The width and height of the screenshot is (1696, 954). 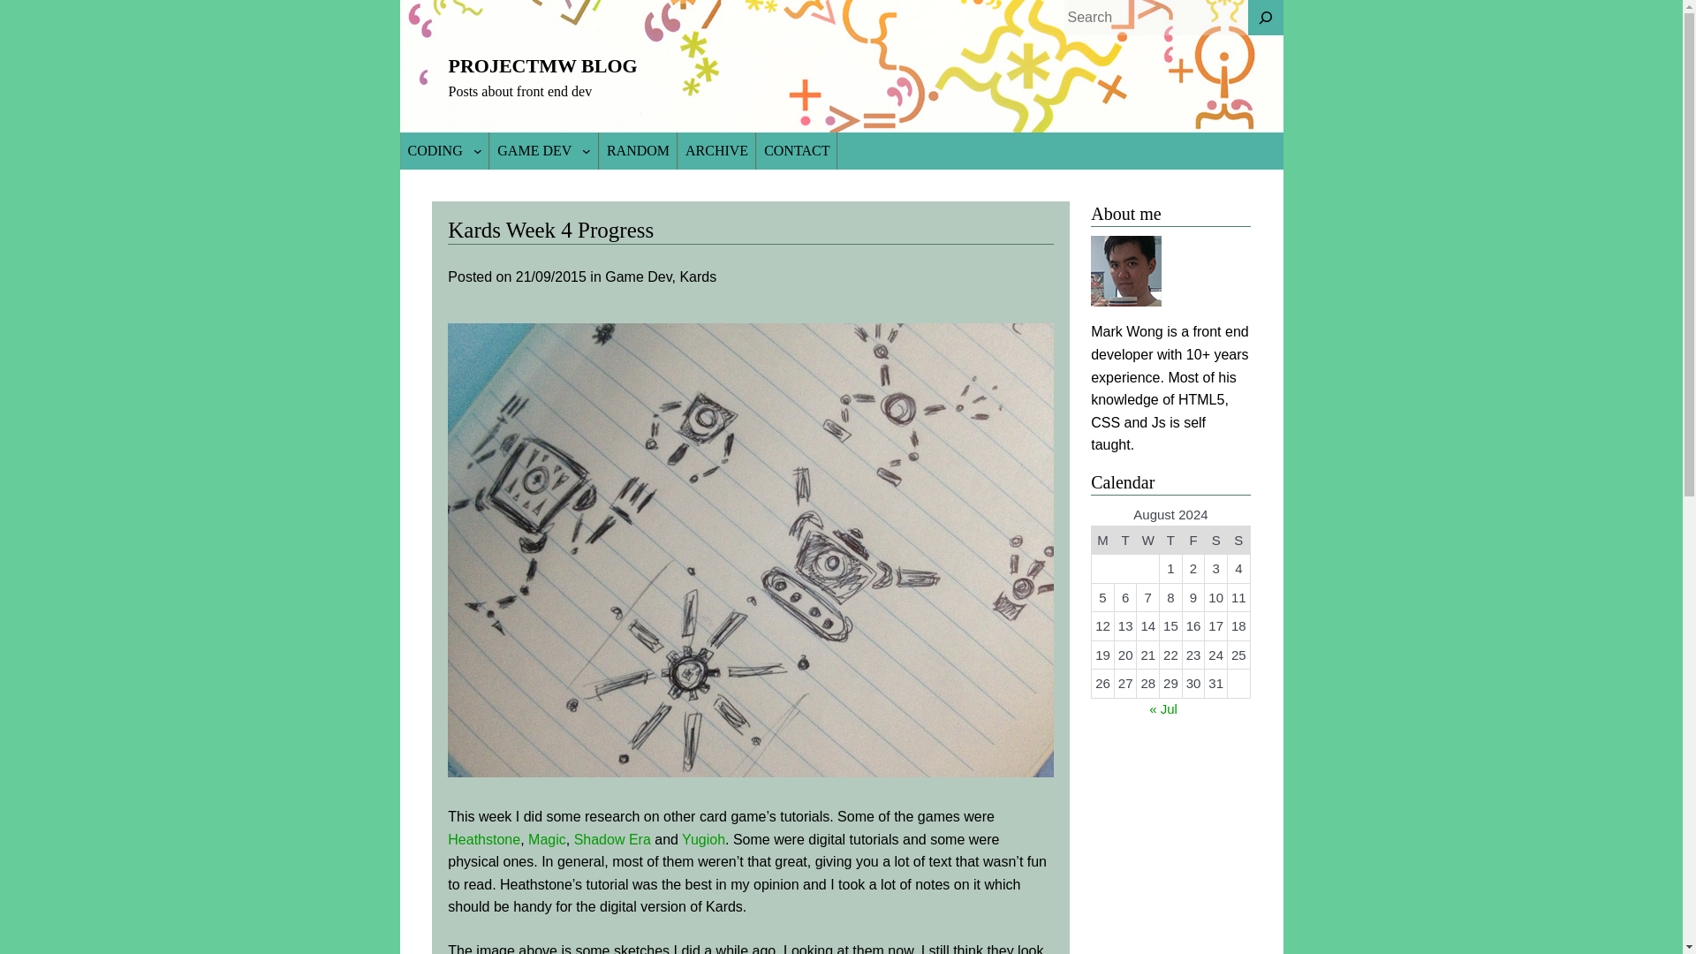 What do you see at coordinates (547, 839) in the screenshot?
I see `Magic` at bounding box center [547, 839].